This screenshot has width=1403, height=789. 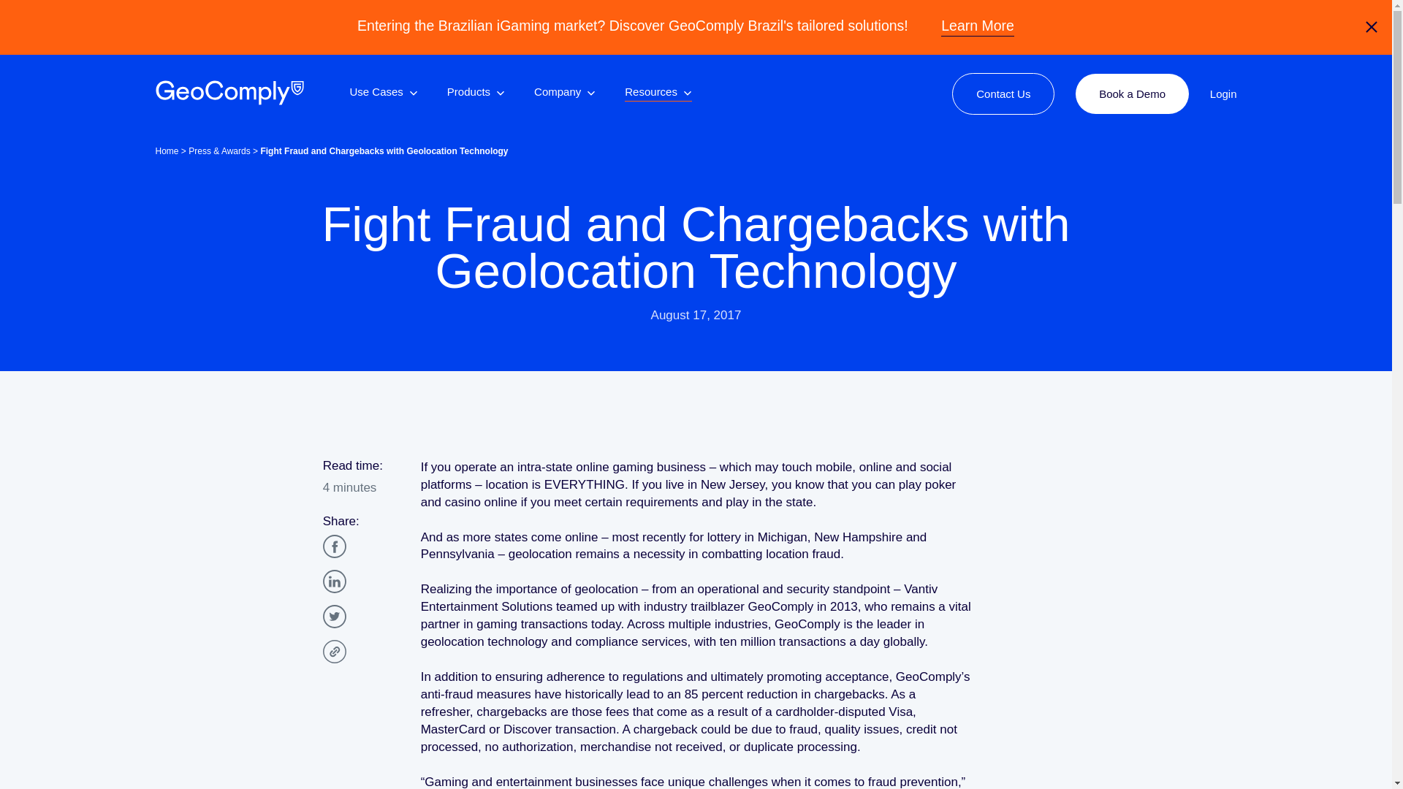 What do you see at coordinates (335, 617) in the screenshot?
I see `Twitter` at bounding box center [335, 617].